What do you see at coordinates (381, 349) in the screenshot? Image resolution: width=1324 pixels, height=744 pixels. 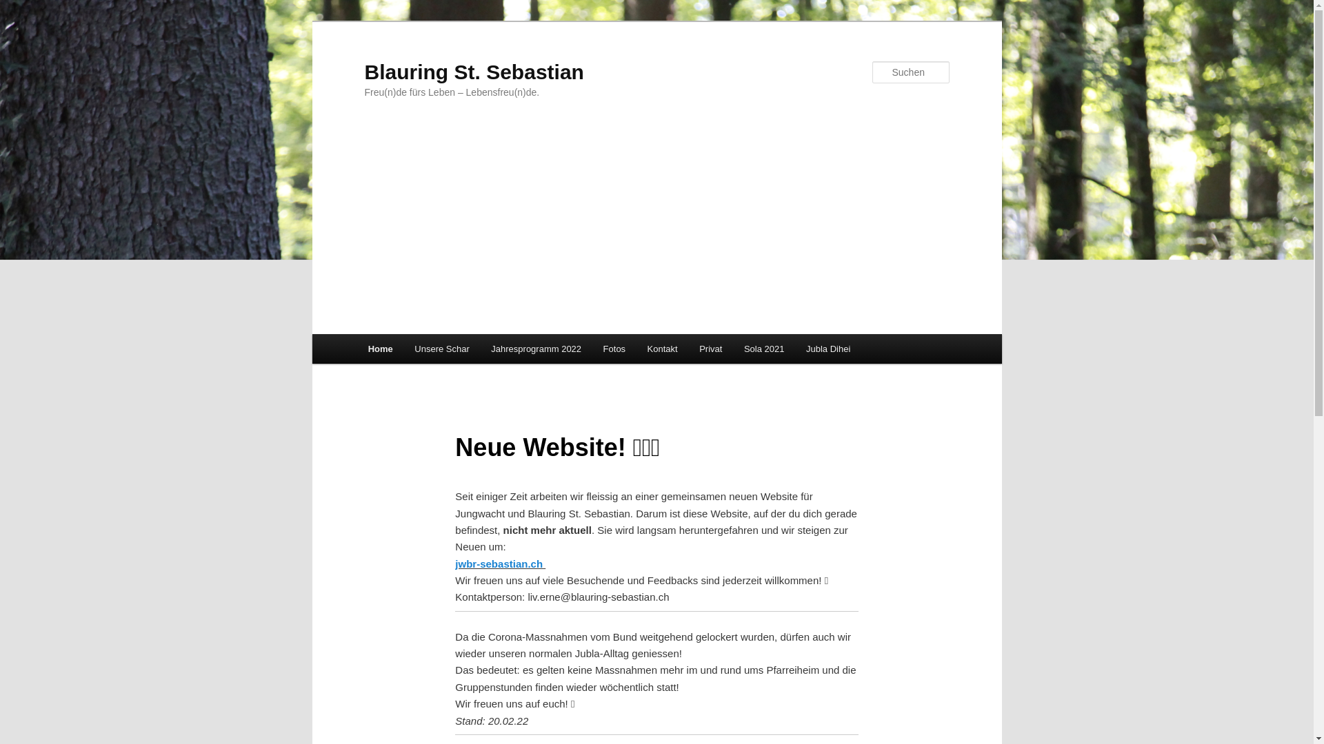 I see `Home` at bounding box center [381, 349].